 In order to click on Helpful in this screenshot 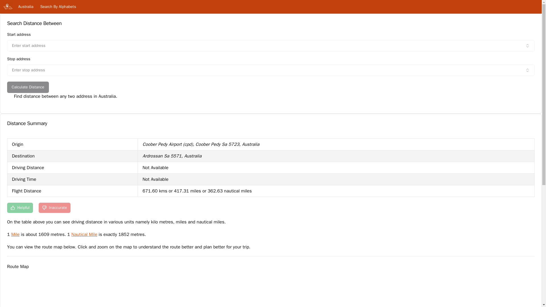, I will do `click(20, 208)`.